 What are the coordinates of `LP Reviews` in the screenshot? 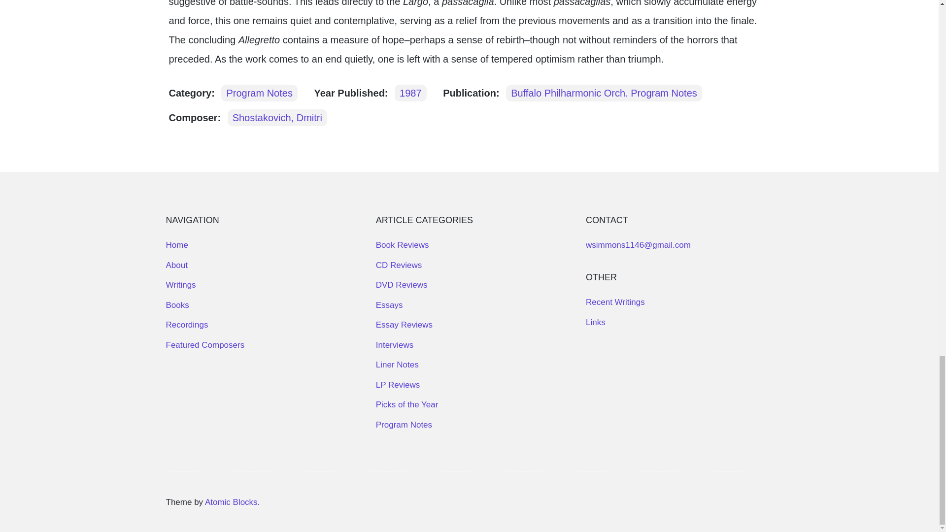 It's located at (398, 385).